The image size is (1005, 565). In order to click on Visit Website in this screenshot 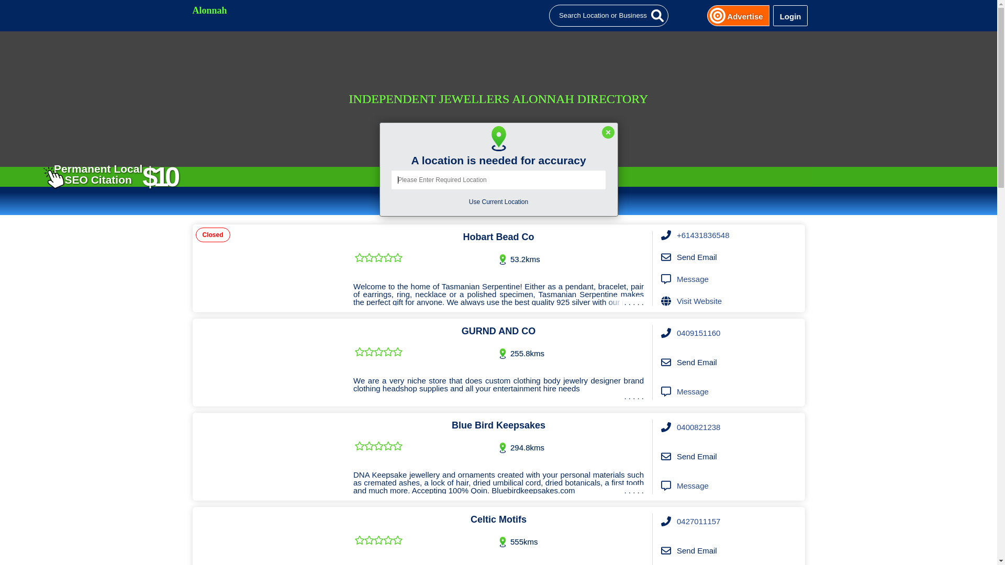, I will do `click(699, 301)`.